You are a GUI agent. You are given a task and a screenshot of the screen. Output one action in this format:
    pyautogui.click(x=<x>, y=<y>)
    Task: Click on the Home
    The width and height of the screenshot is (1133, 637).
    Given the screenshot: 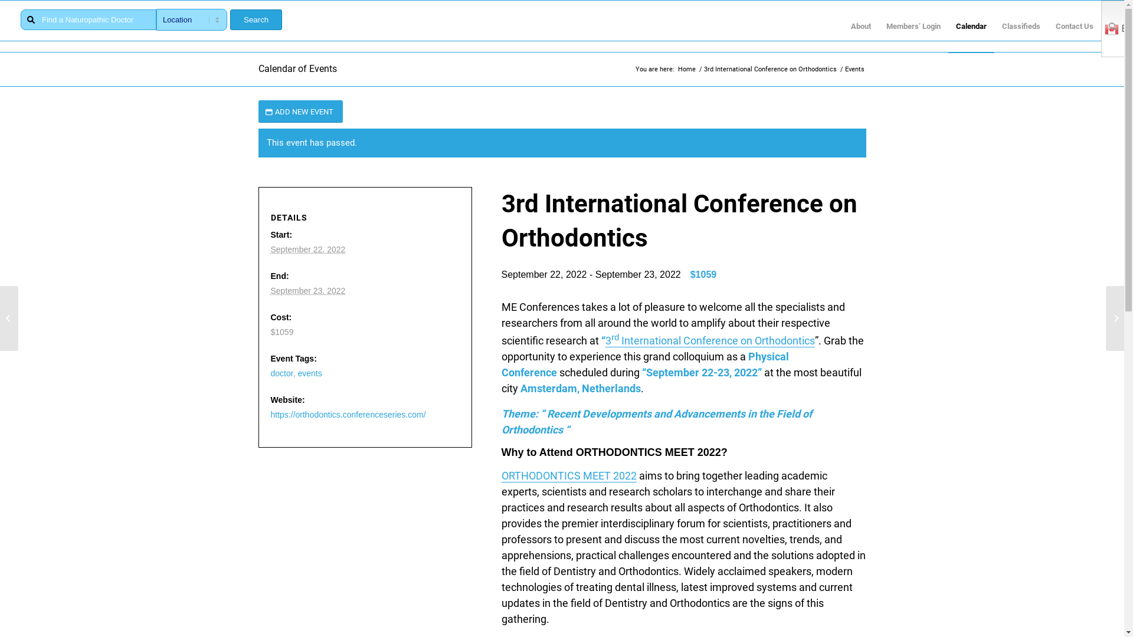 What is the action you would take?
    pyautogui.click(x=687, y=70)
    